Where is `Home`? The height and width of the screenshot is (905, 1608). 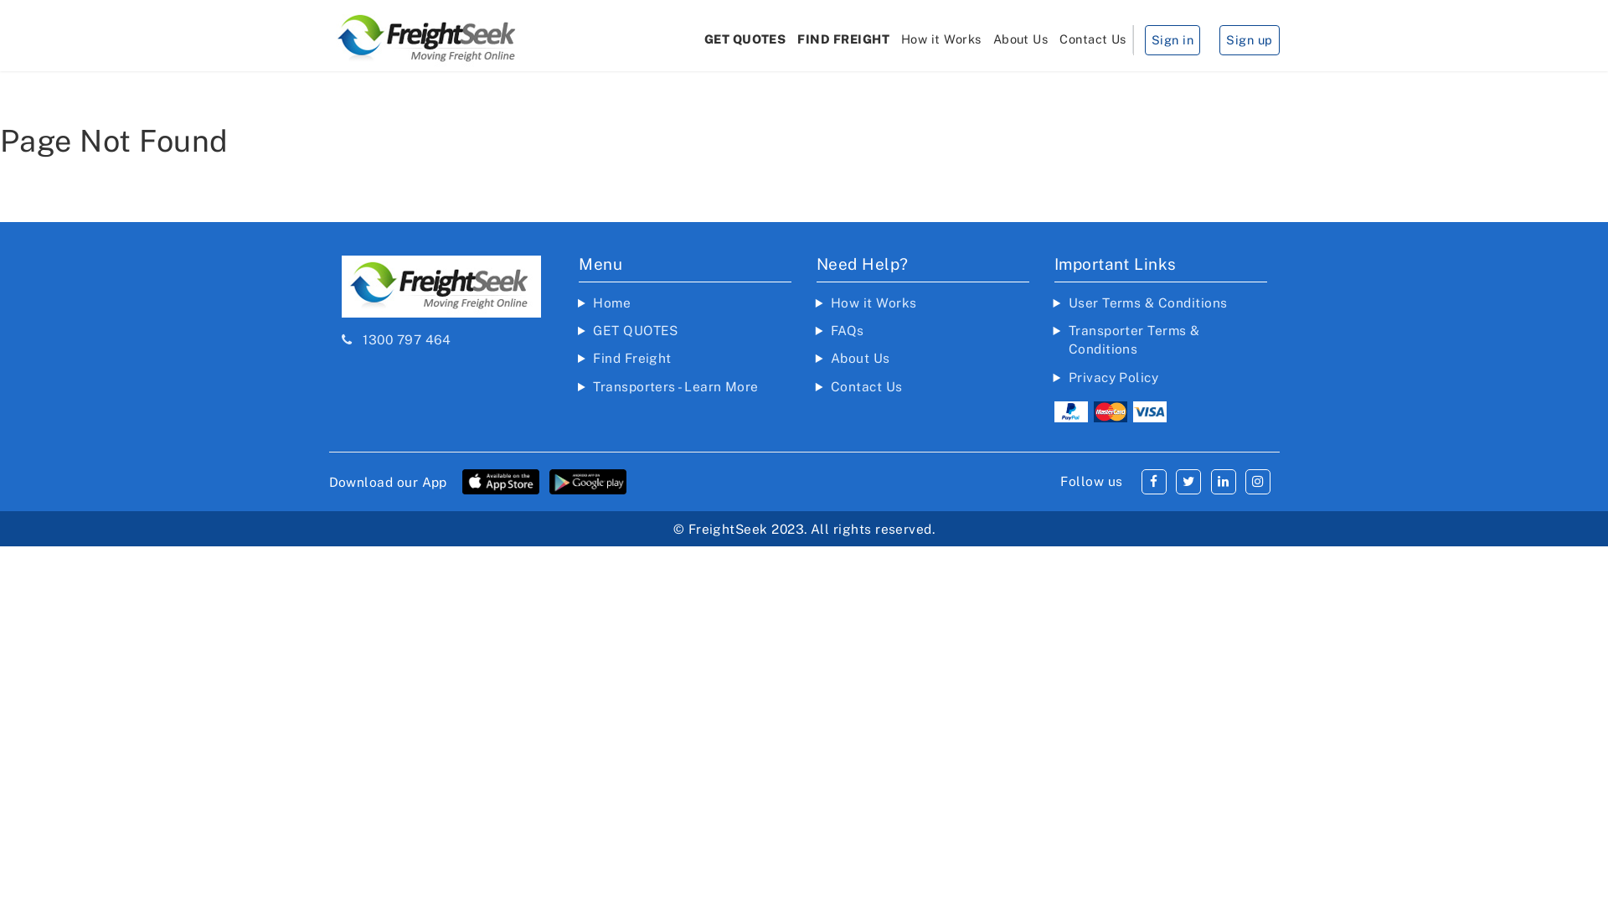 Home is located at coordinates (611, 303).